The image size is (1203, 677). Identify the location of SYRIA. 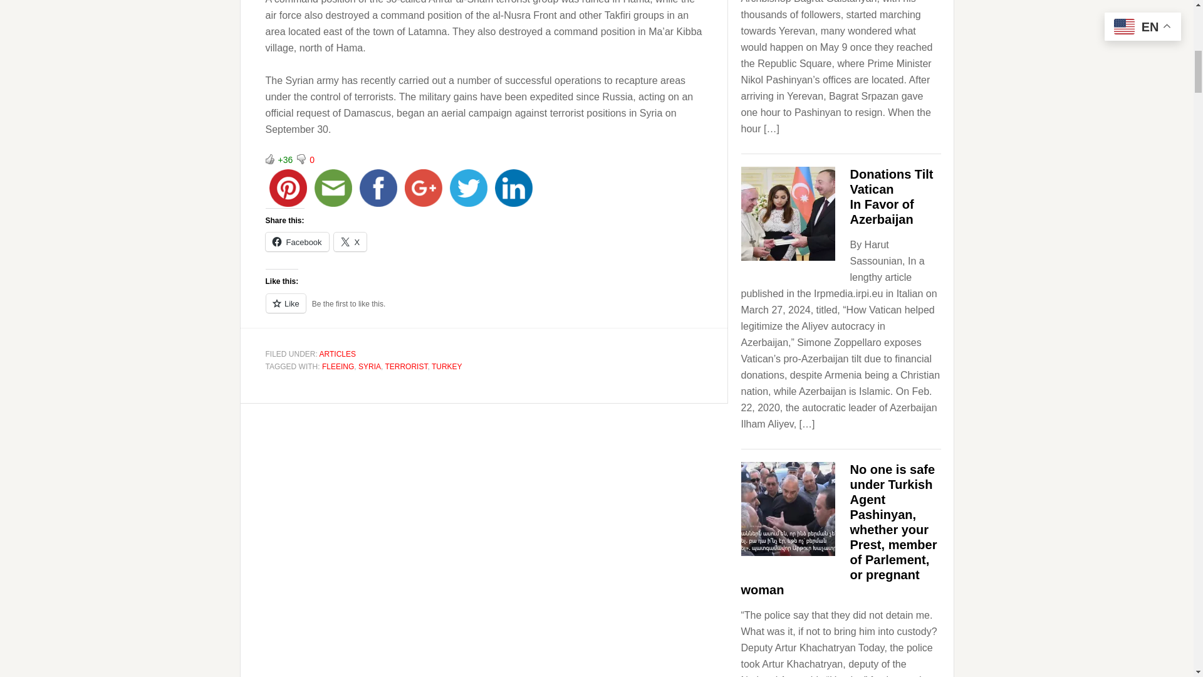
(370, 366).